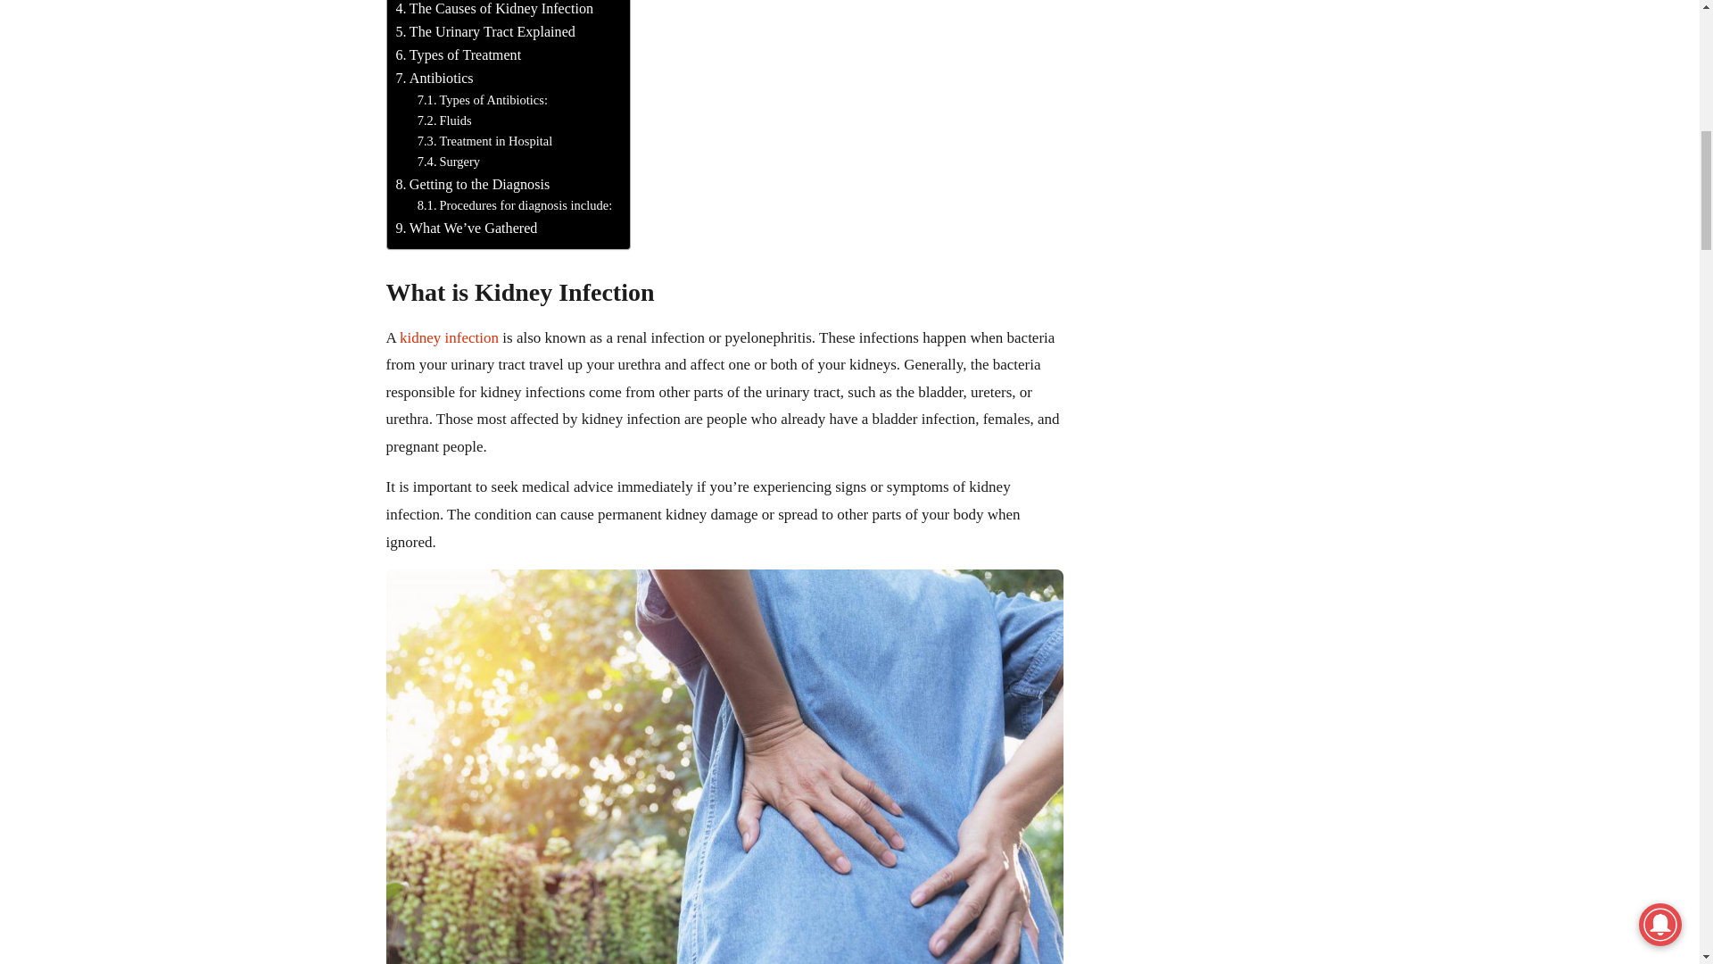  I want to click on Surgery, so click(448, 162).